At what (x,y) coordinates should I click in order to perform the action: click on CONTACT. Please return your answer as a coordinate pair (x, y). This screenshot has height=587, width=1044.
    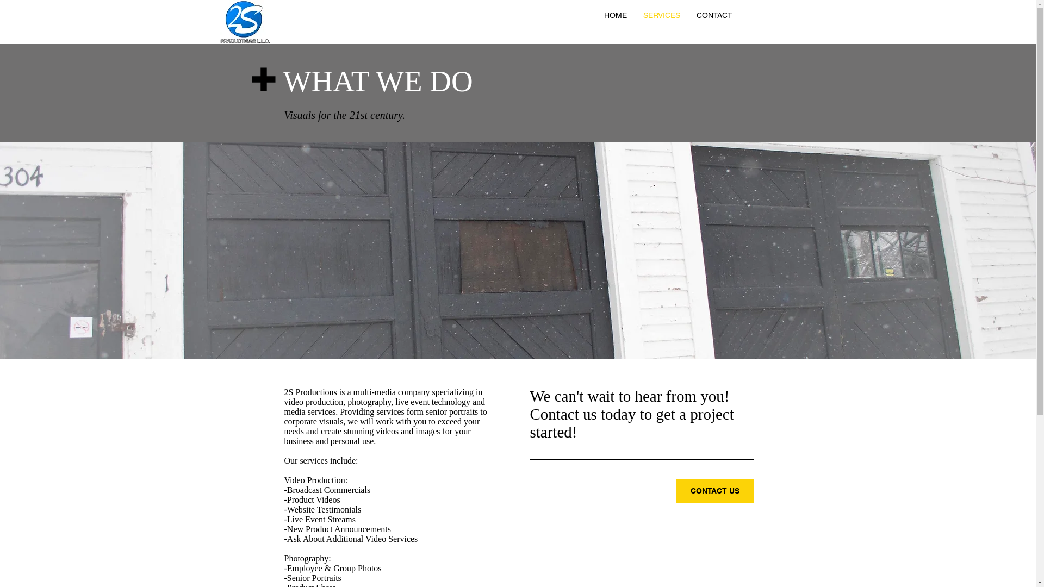
    Looking at the image, I should click on (714, 15).